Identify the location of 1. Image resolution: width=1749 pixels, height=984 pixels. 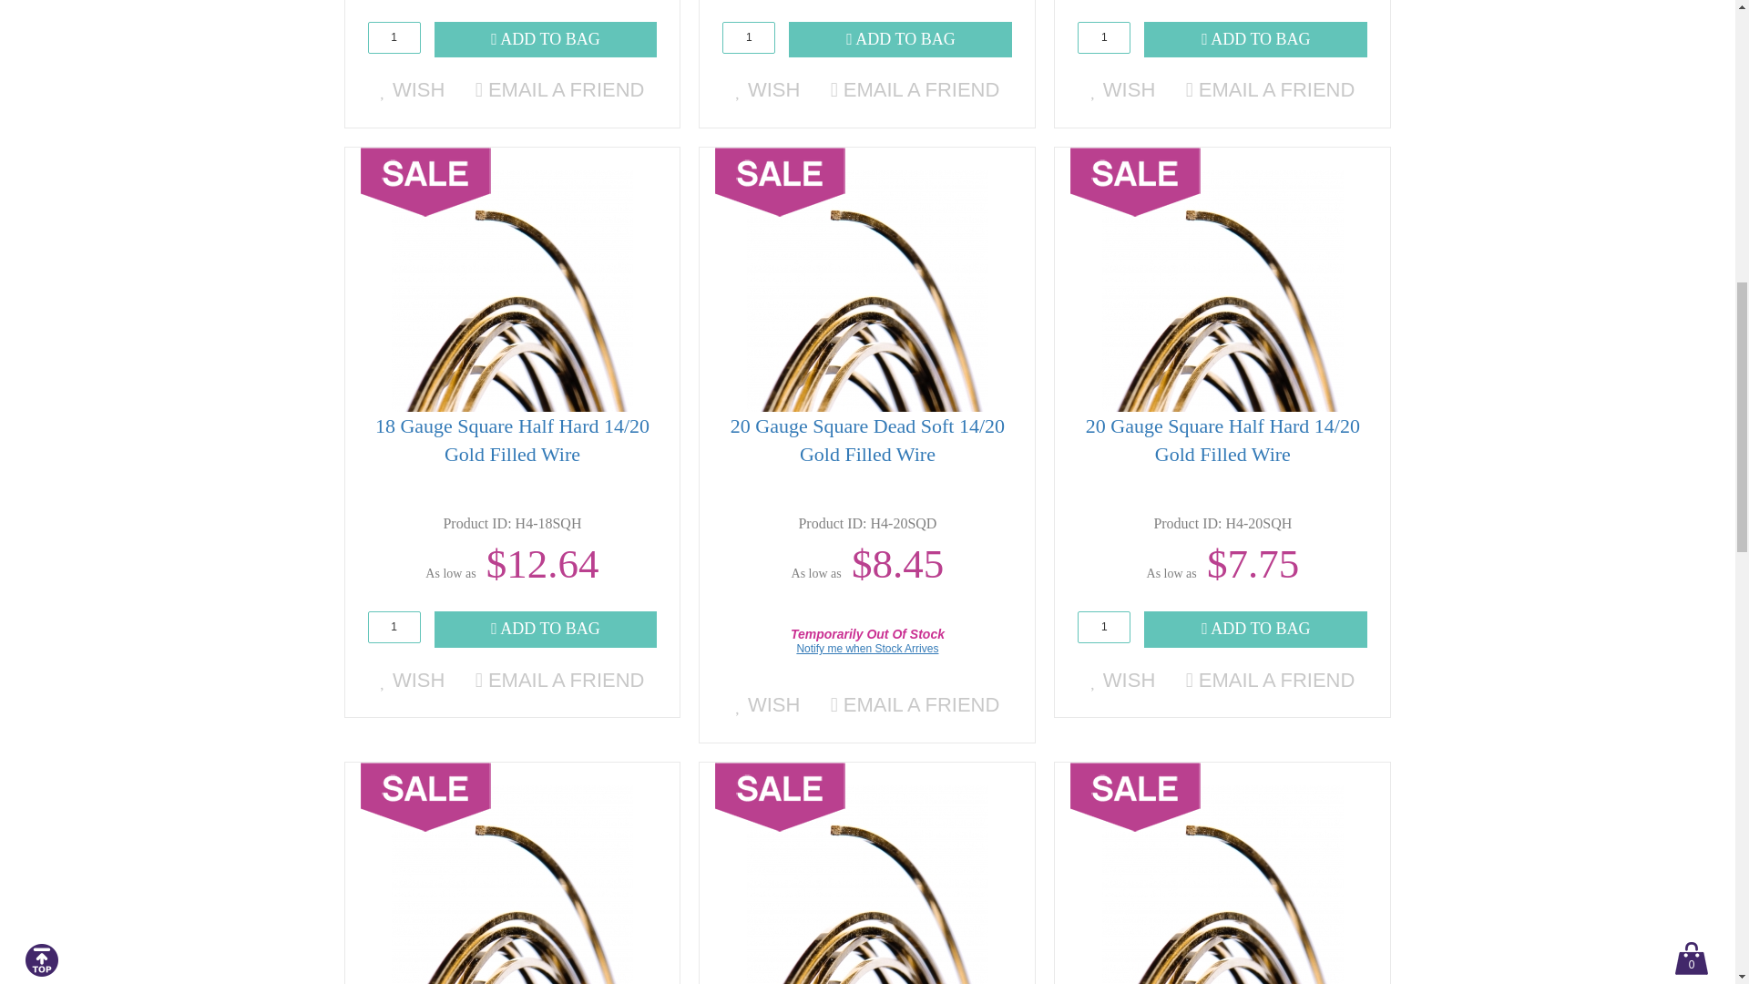
(394, 627).